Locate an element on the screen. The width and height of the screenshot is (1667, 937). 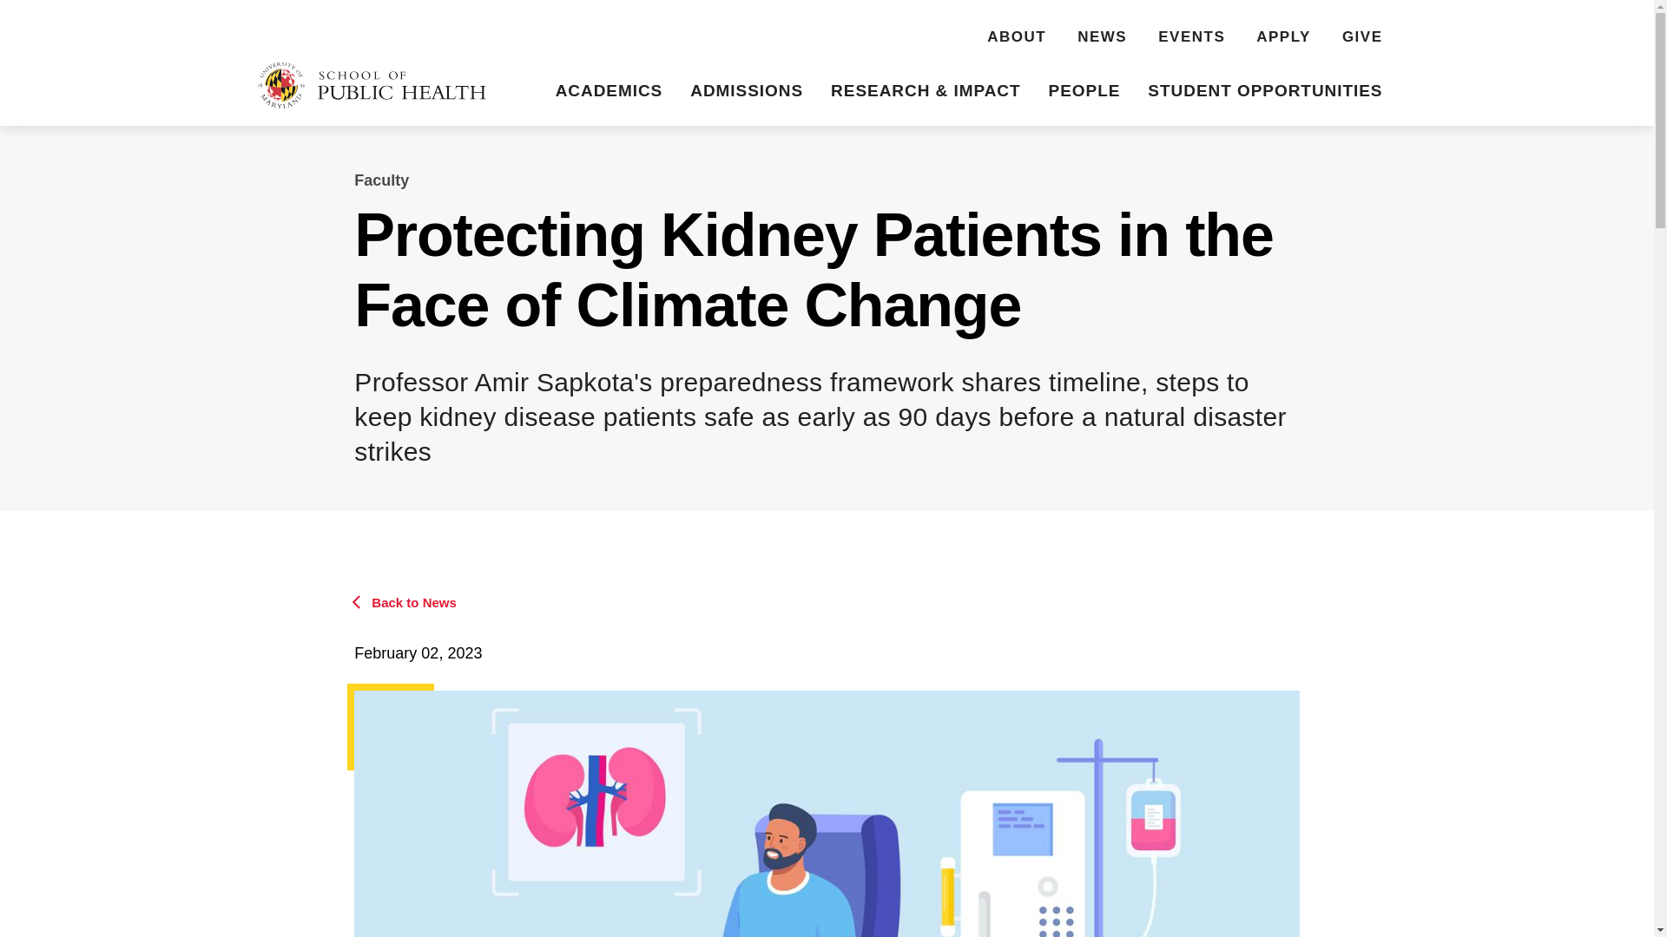
ADMISSIONS is located at coordinates (747, 93).